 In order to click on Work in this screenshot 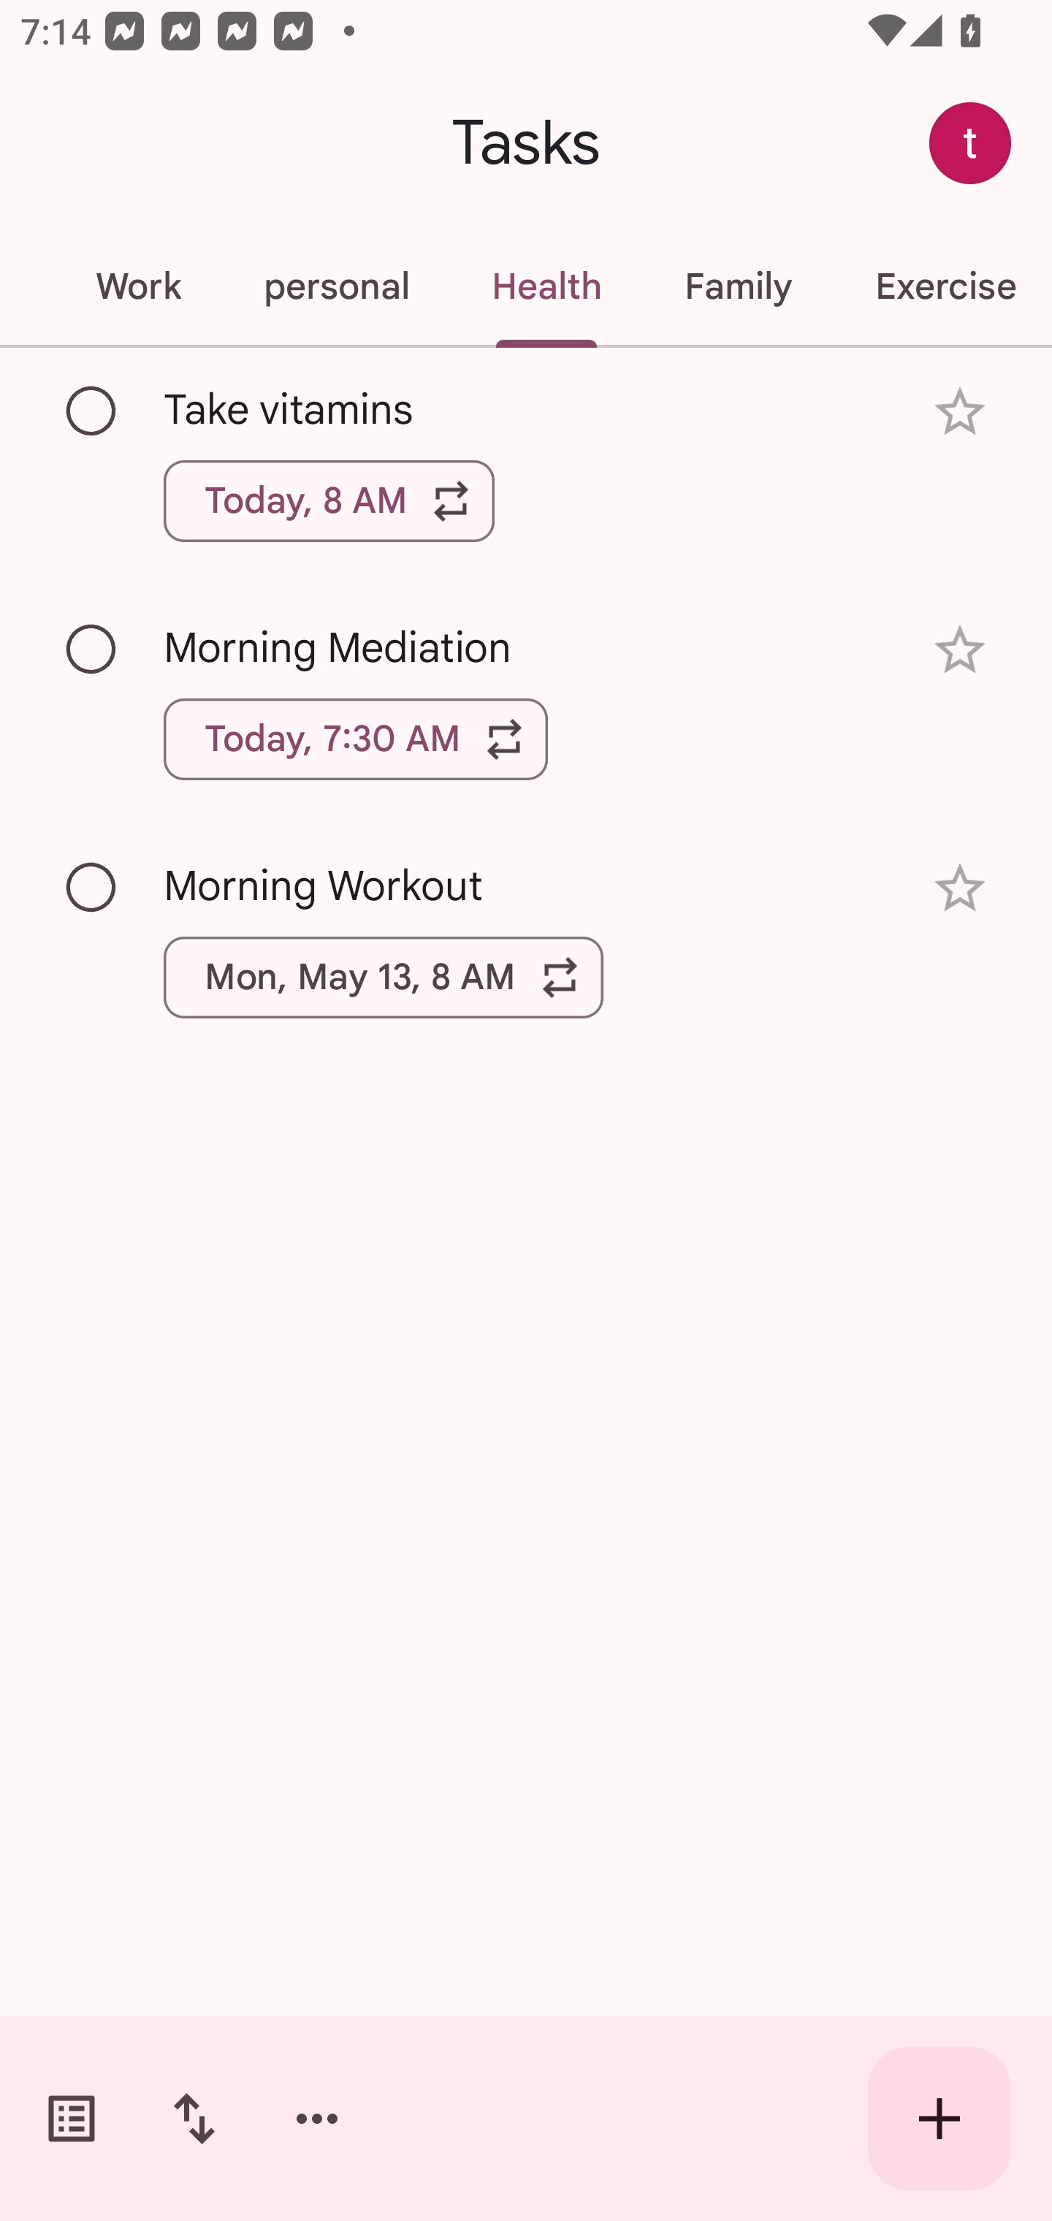, I will do `click(137, 286)`.